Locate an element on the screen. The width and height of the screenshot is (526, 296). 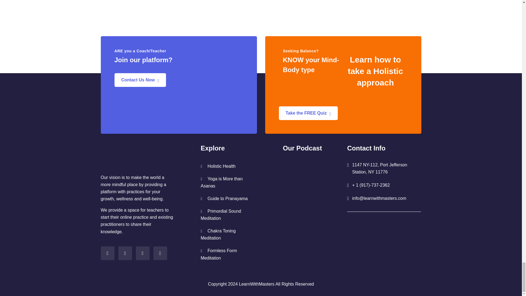
Contact Us Now is located at coordinates (140, 80).